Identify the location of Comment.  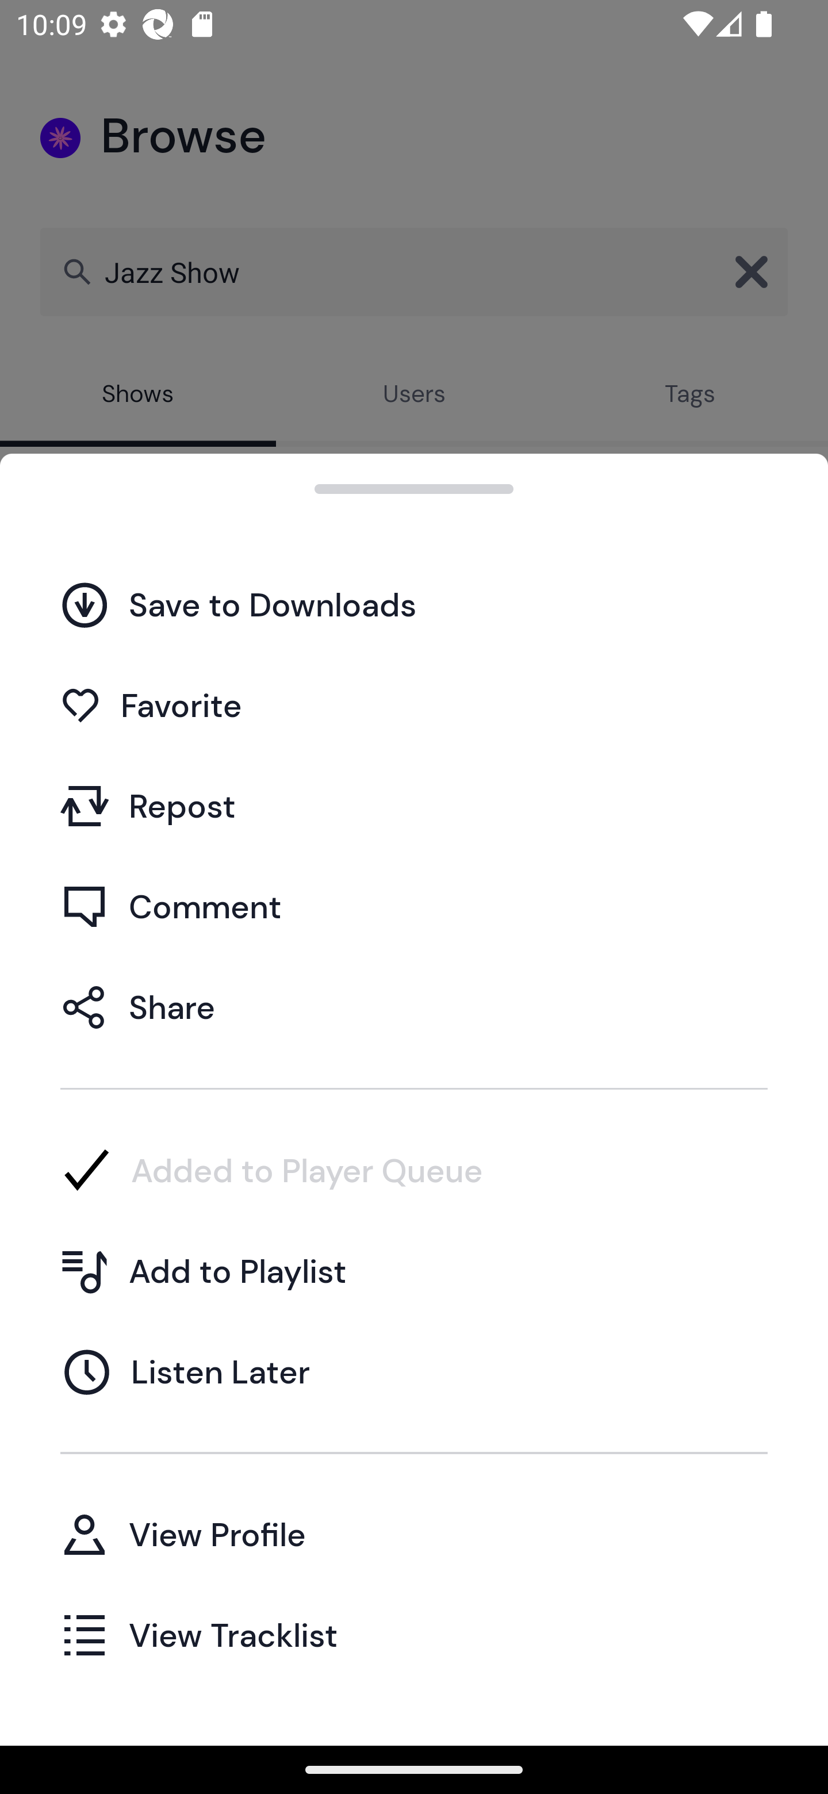
(414, 906).